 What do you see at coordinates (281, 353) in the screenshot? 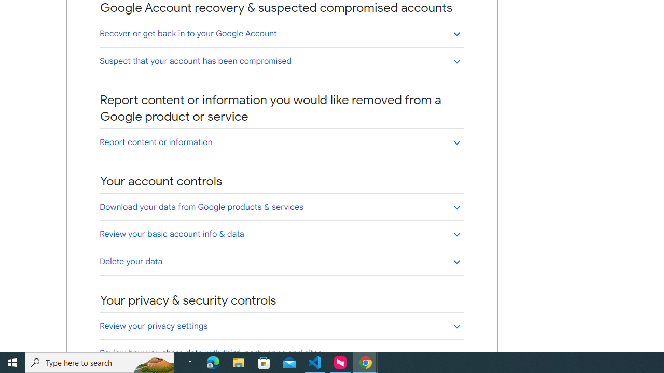
I see `Review how you share data with third-party apps and sites` at bounding box center [281, 353].